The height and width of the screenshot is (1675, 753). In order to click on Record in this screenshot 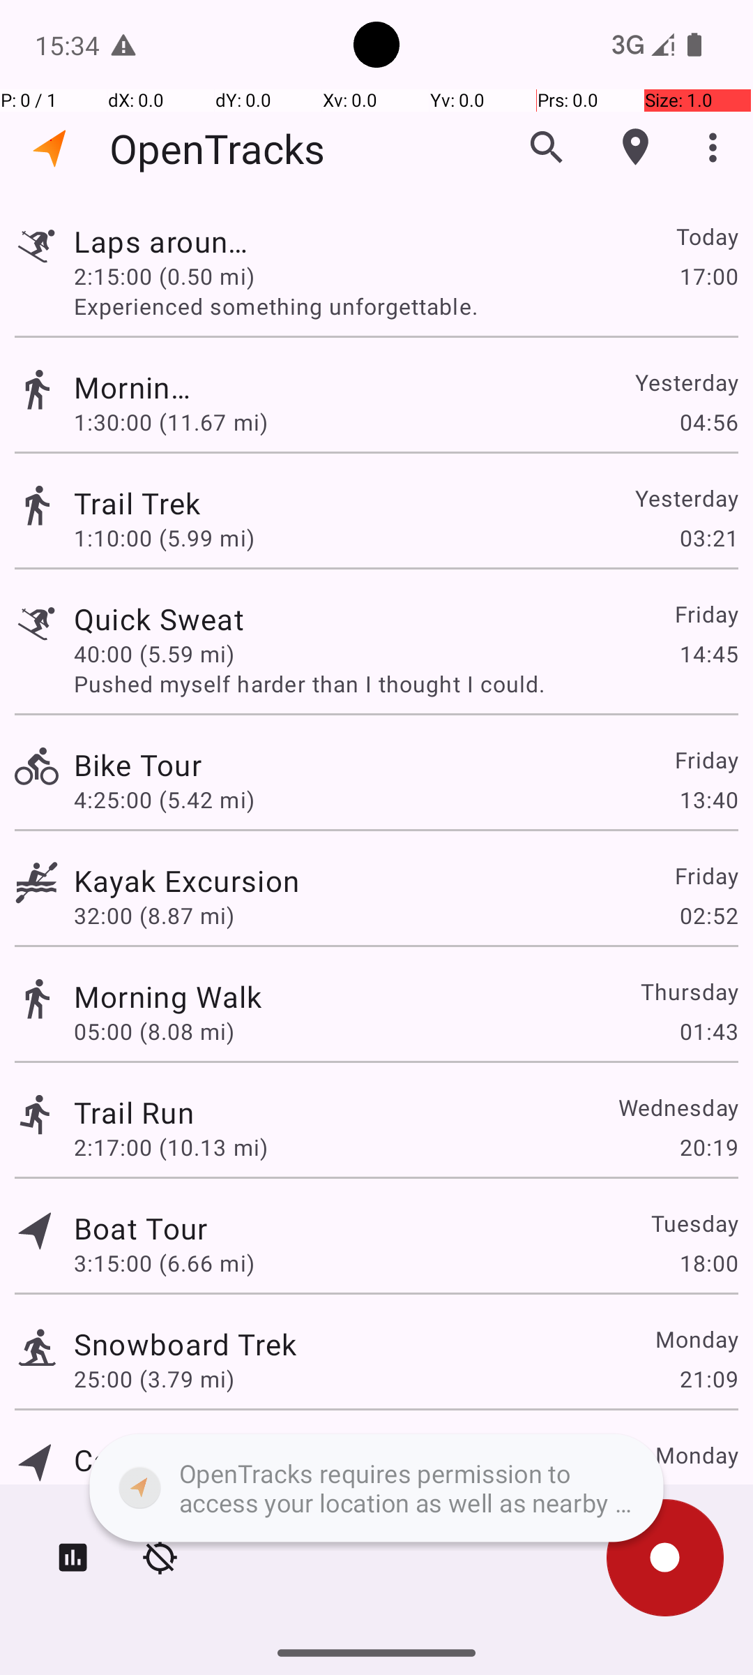, I will do `click(665, 1558)`.